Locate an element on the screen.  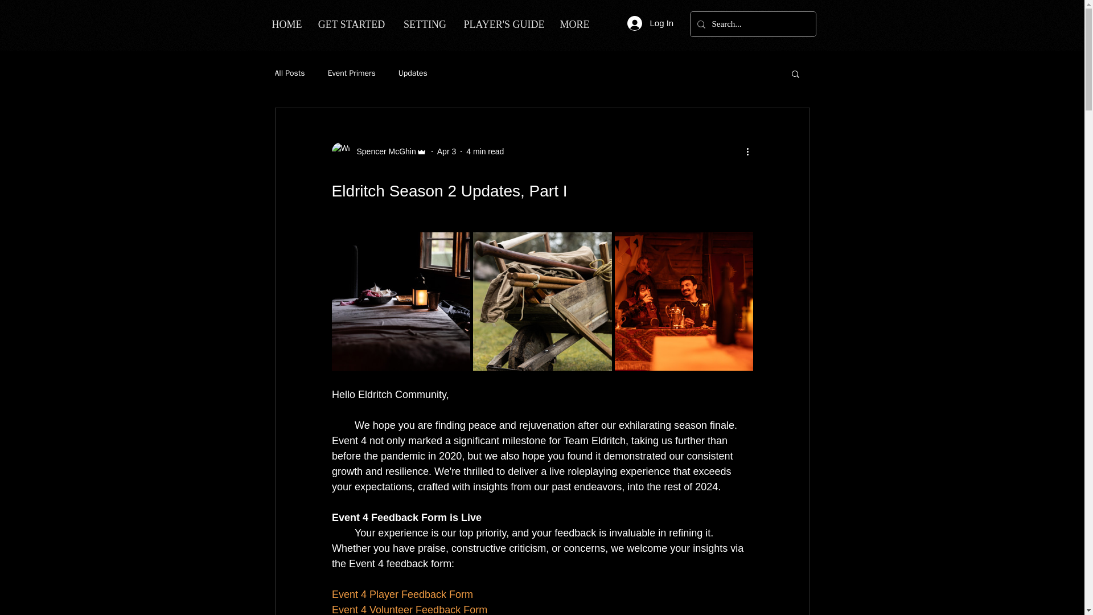
Apr 3 is located at coordinates (446, 151).